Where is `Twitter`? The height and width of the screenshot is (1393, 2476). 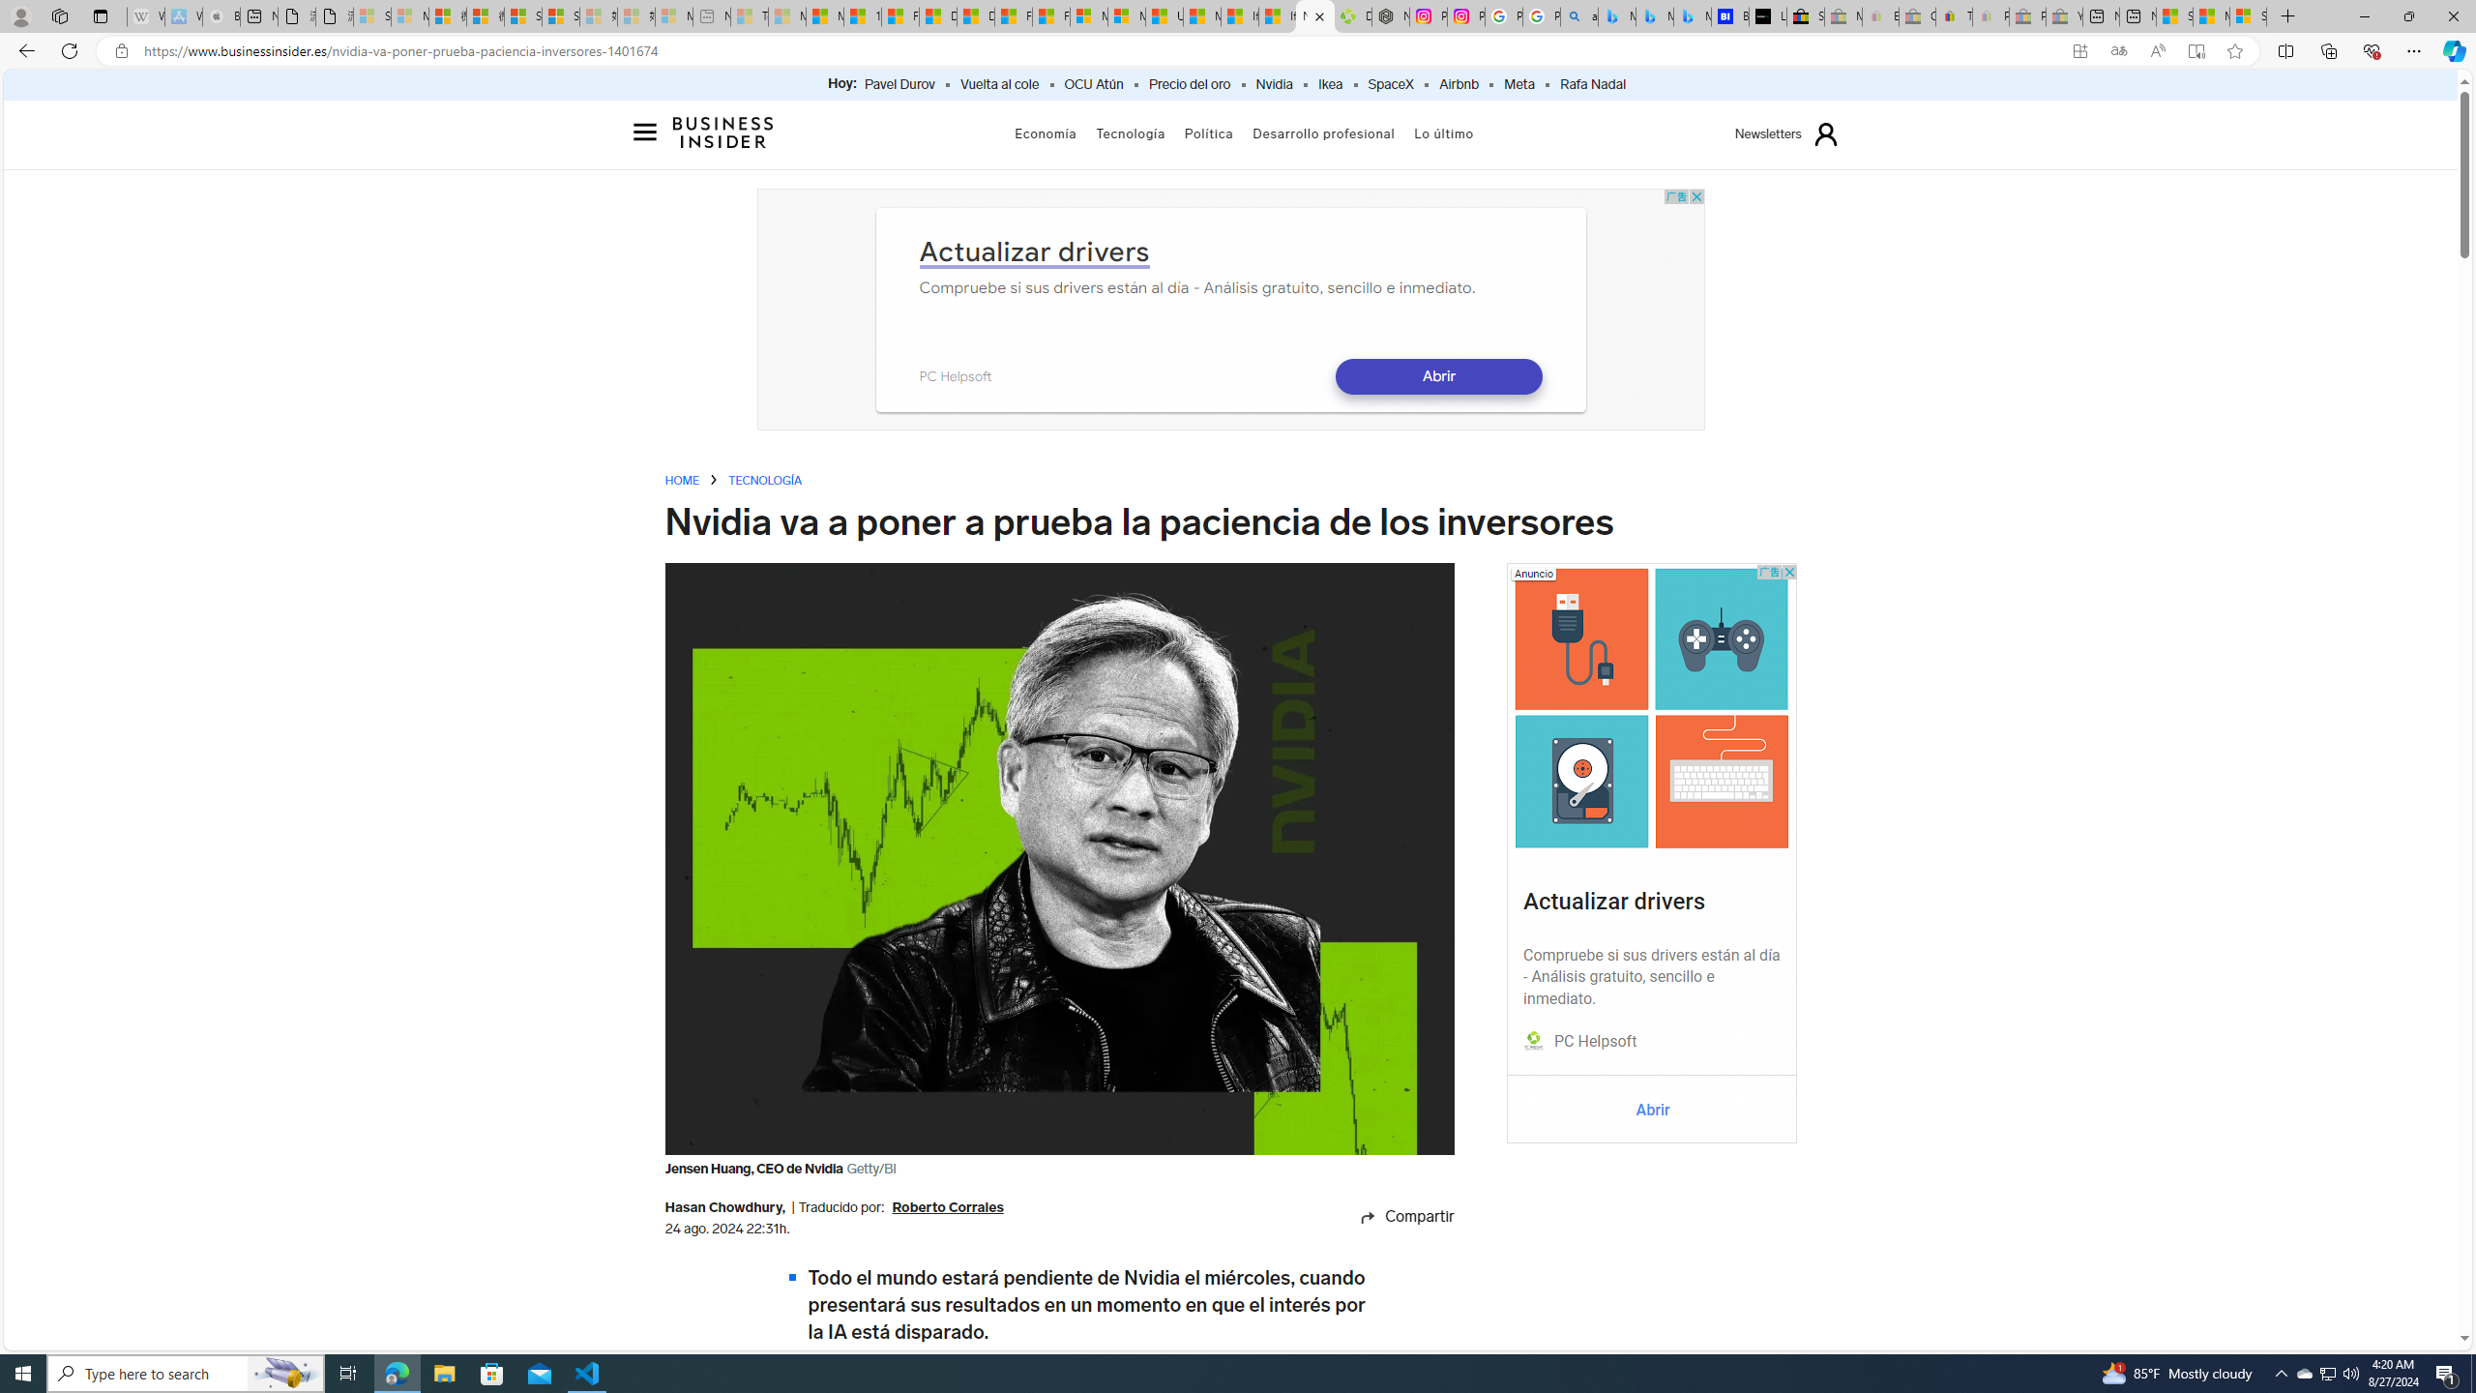
Twitter is located at coordinates (1386, 1360).